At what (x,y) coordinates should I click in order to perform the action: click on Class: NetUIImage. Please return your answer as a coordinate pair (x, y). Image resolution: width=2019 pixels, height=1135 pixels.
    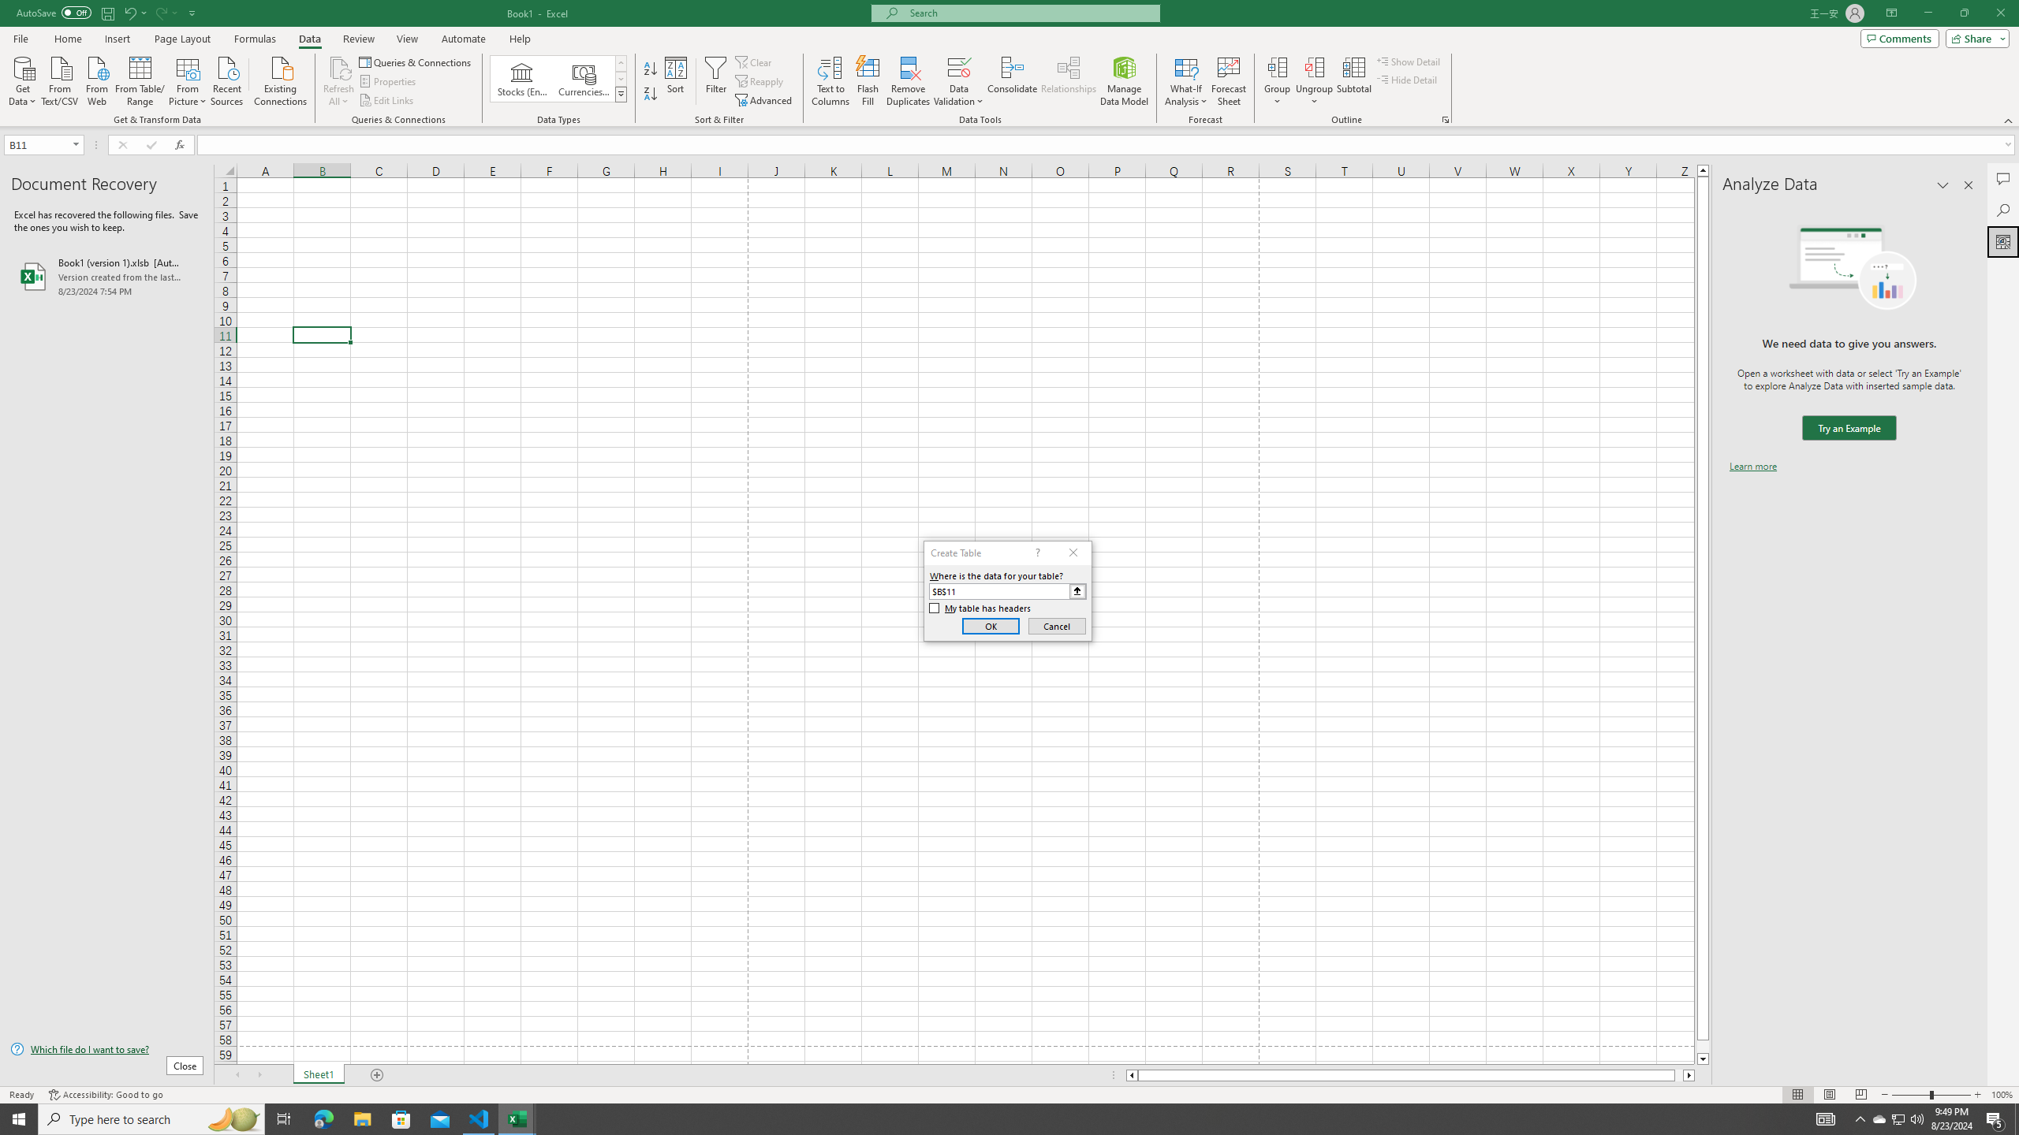
    Looking at the image, I should click on (621, 95).